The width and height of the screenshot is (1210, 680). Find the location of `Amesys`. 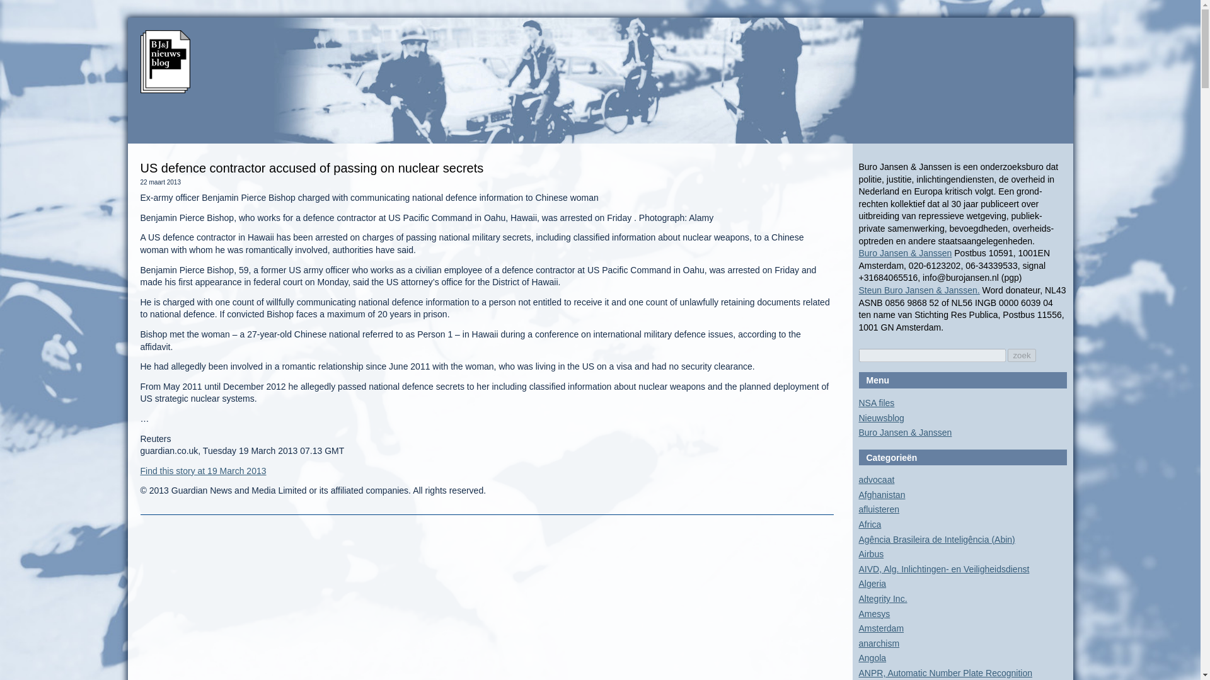

Amesys is located at coordinates (873, 613).